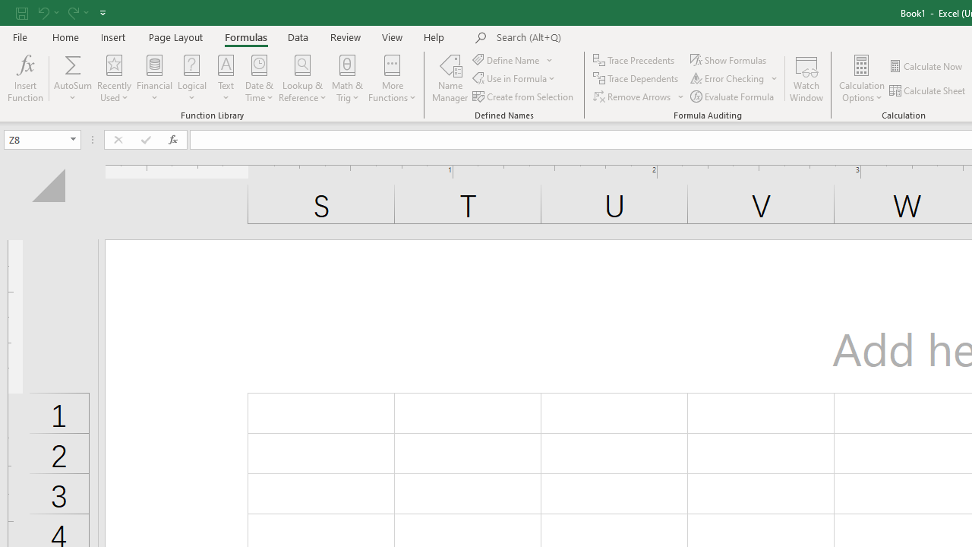 The height and width of the screenshot is (547, 972). Describe the element at coordinates (73, 64) in the screenshot. I see `Sum` at that location.